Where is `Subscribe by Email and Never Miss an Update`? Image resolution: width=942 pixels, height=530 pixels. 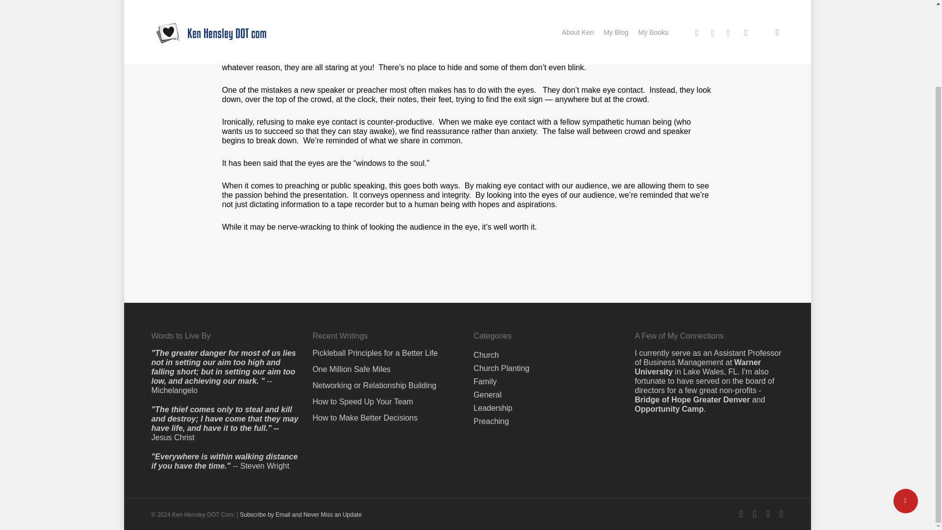
Subscribe by Email and Never Miss an Update is located at coordinates (301, 418).